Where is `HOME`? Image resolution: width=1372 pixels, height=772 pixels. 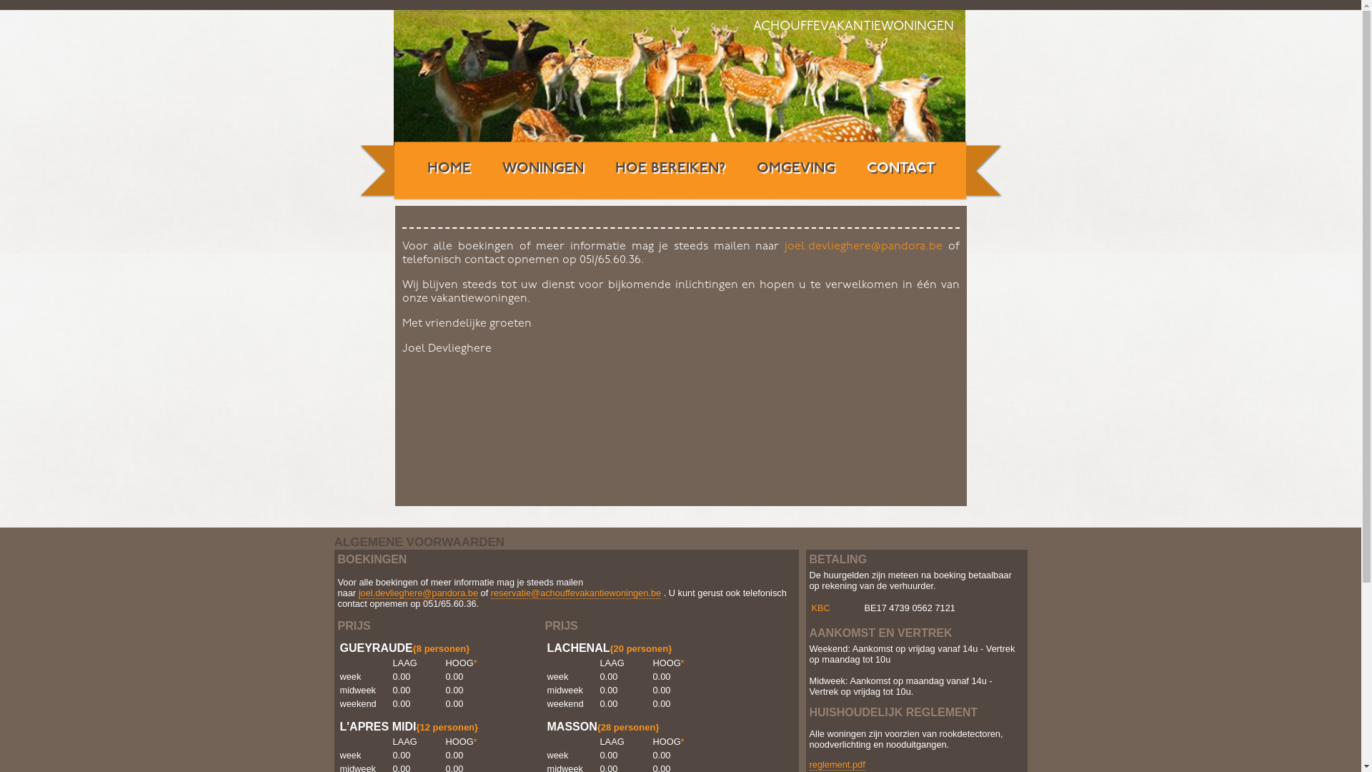 HOME is located at coordinates (449, 169).